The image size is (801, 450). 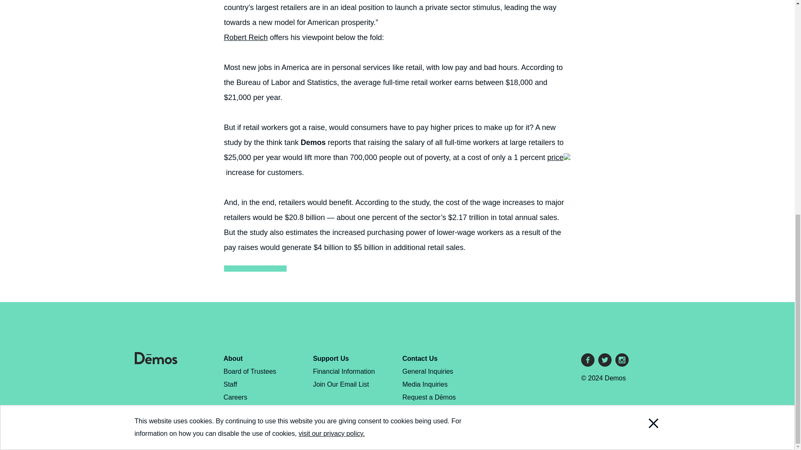 I want to click on Complete a Demos speaker request, so click(x=429, y=403).